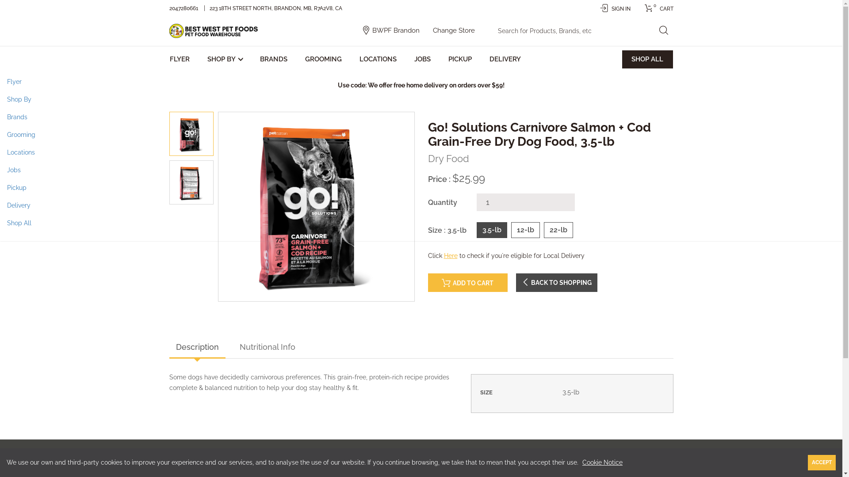 This screenshot has width=849, height=477. What do you see at coordinates (822, 463) in the screenshot?
I see `ACCEPT` at bounding box center [822, 463].